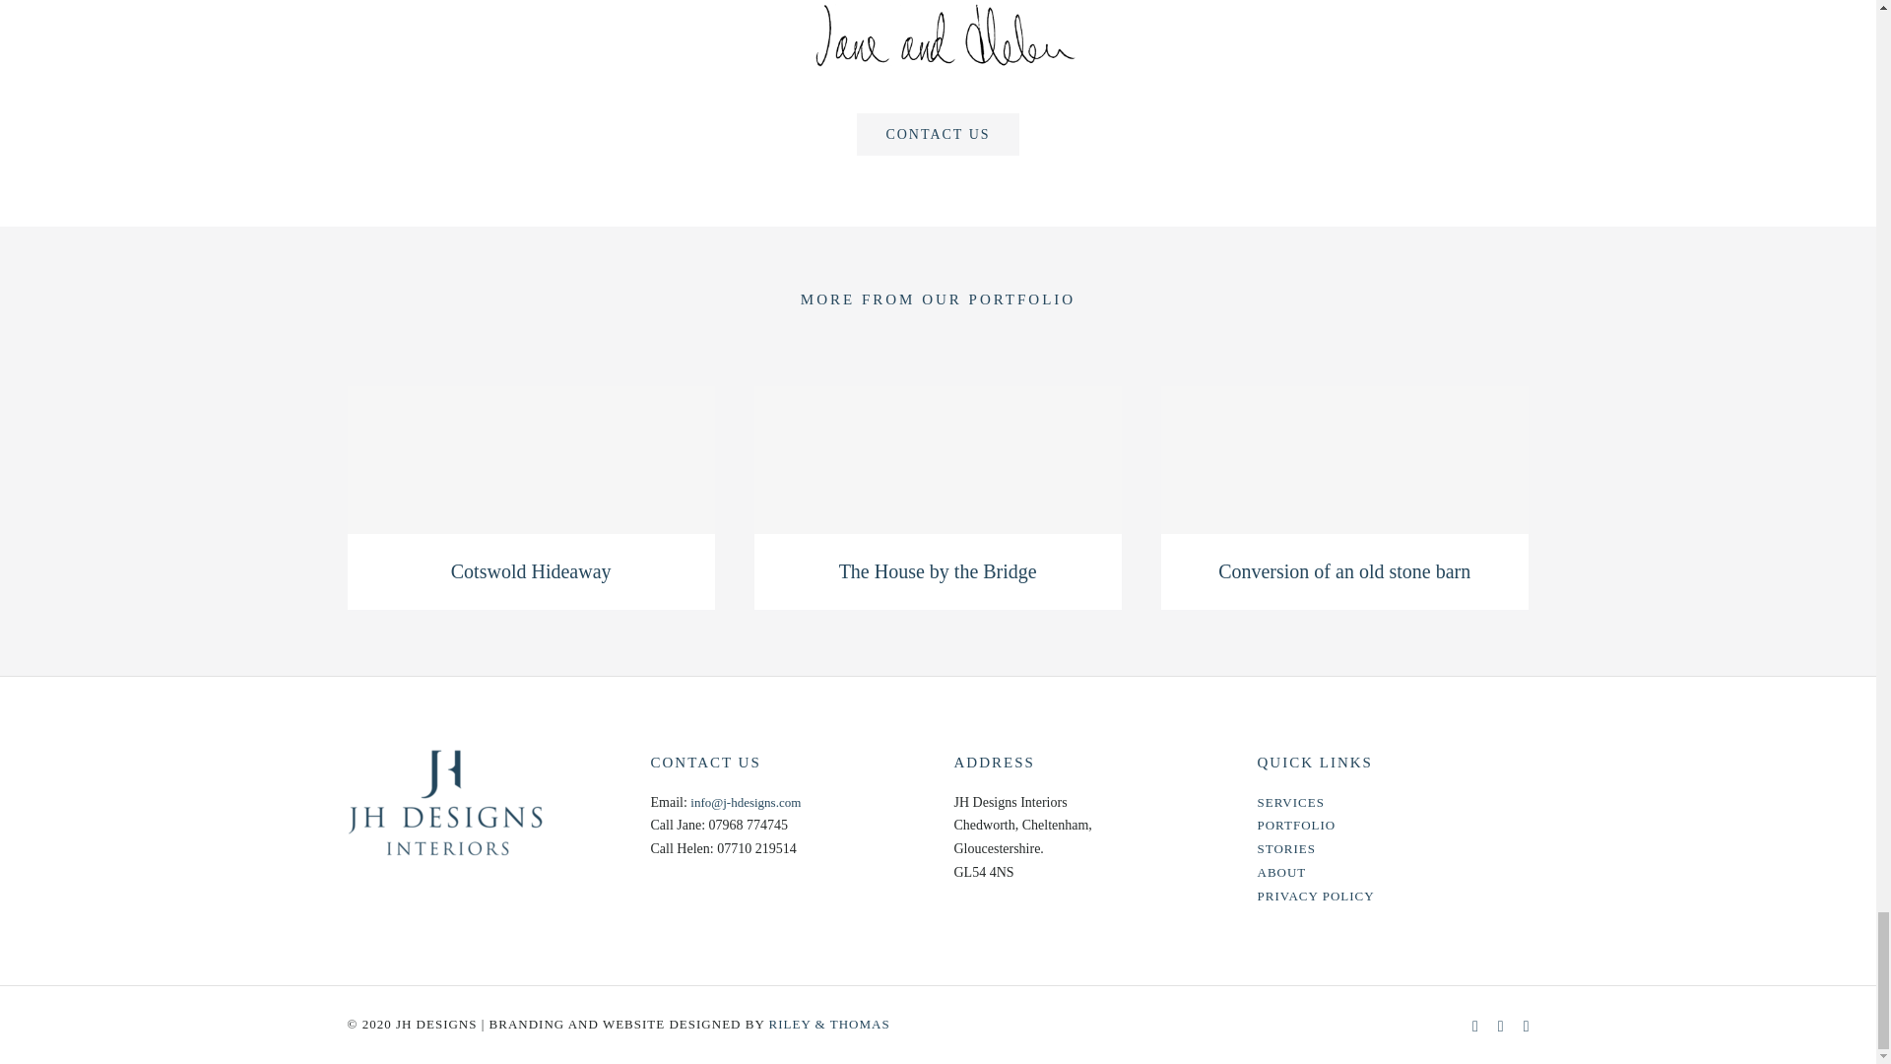 The image size is (1891, 1064). Describe the element at coordinates (938, 134) in the screenshot. I see `CONTACT US` at that location.